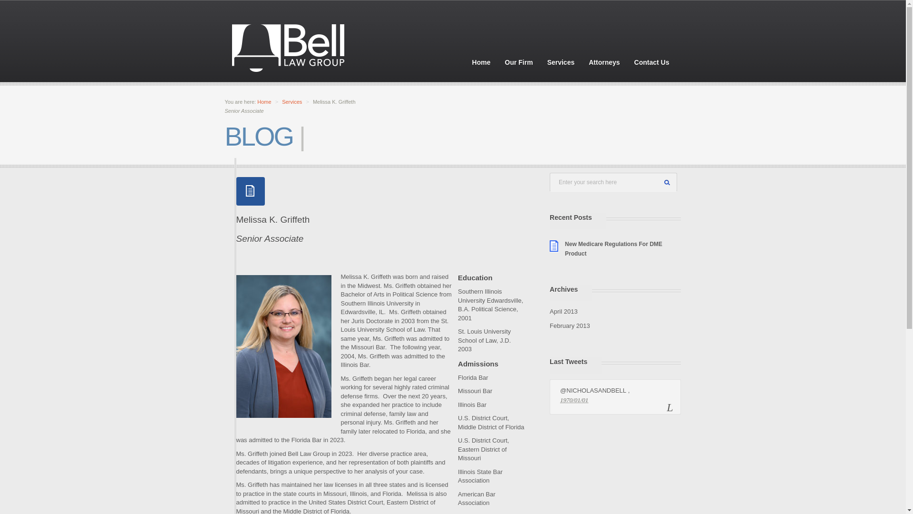 This screenshot has width=913, height=514. I want to click on Contact Us, so click(651, 62).